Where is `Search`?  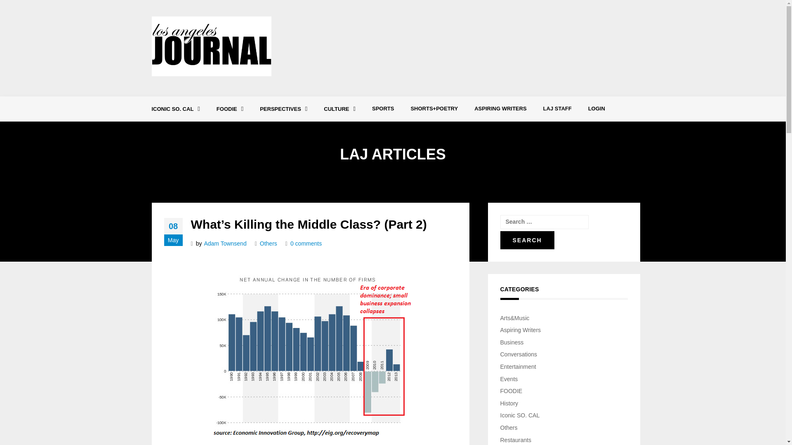 Search is located at coordinates (526, 240).